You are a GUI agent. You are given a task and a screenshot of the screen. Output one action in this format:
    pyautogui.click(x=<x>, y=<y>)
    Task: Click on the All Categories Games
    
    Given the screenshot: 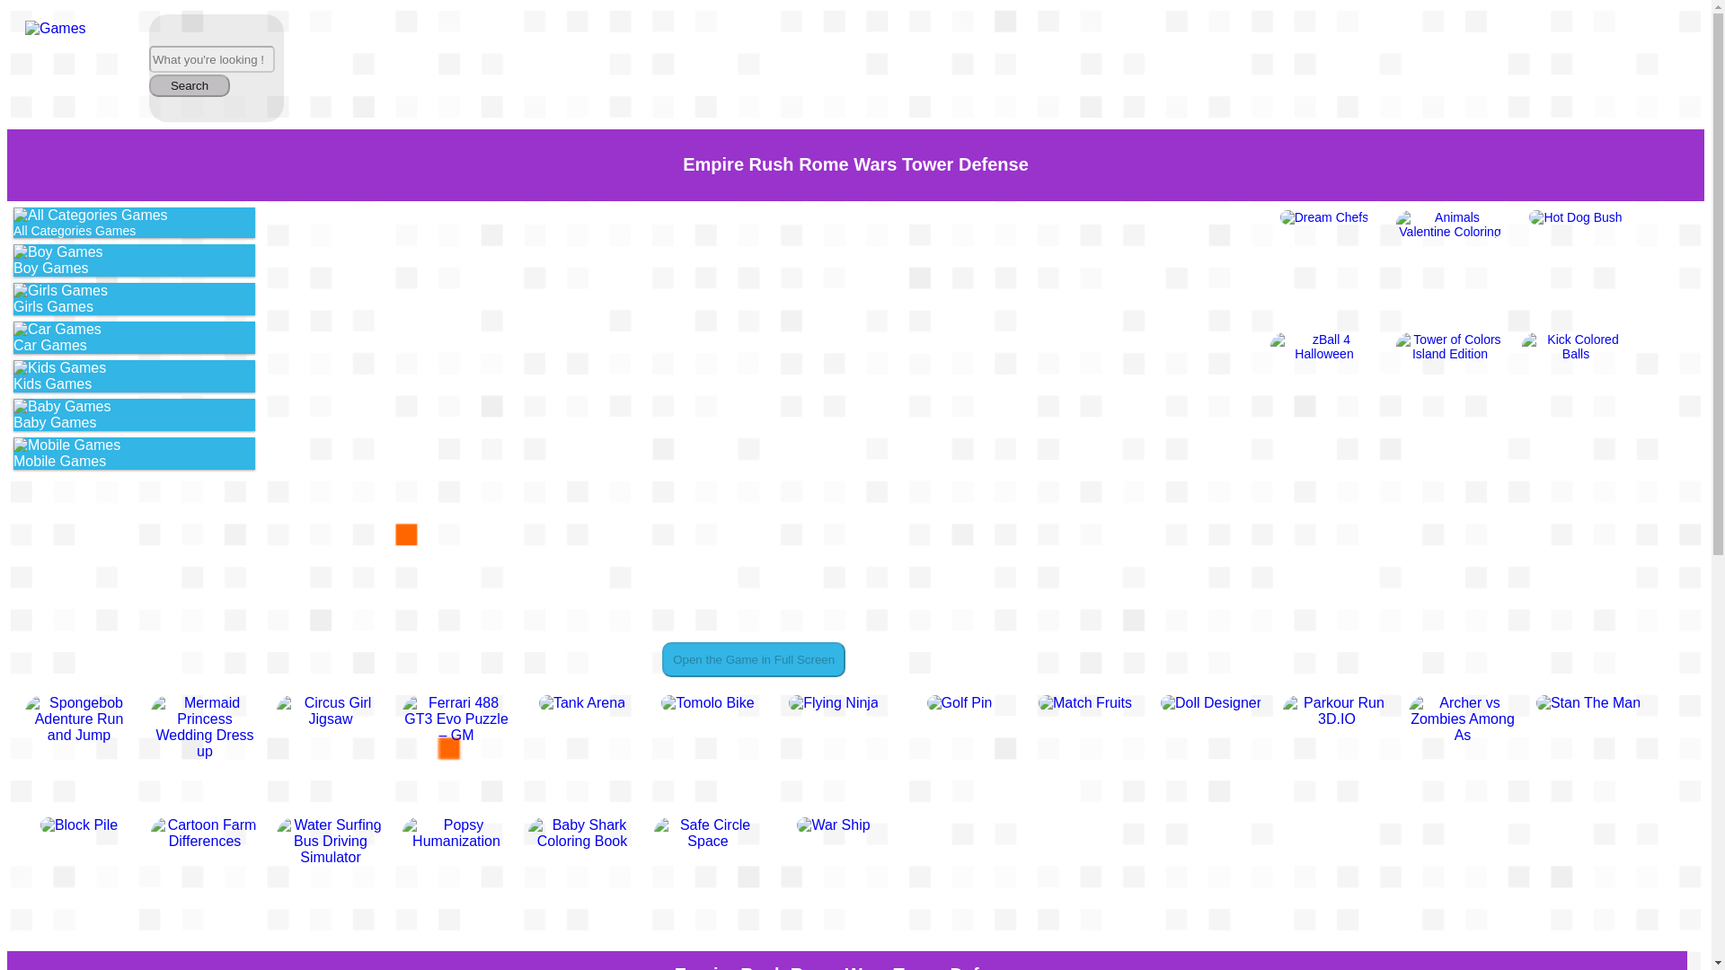 What is the action you would take?
    pyautogui.click(x=135, y=223)
    